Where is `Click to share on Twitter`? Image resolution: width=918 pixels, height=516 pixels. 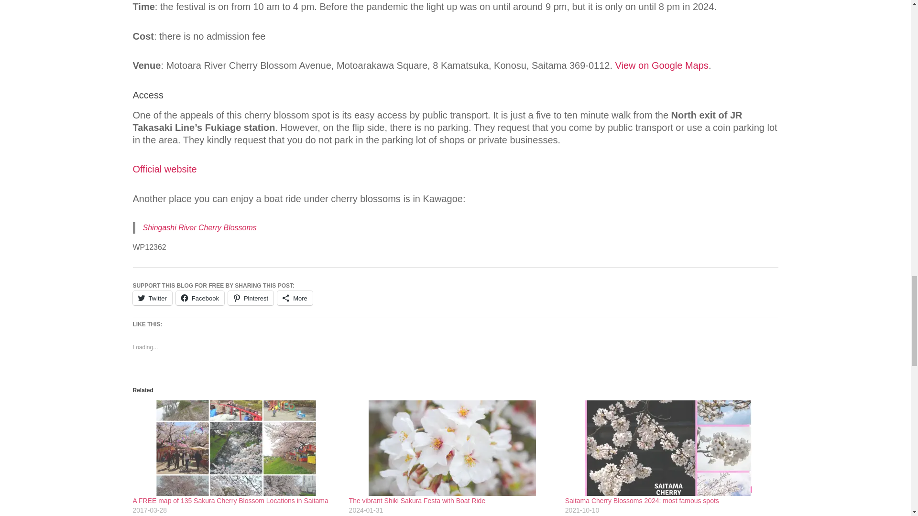 Click to share on Twitter is located at coordinates (153, 298).